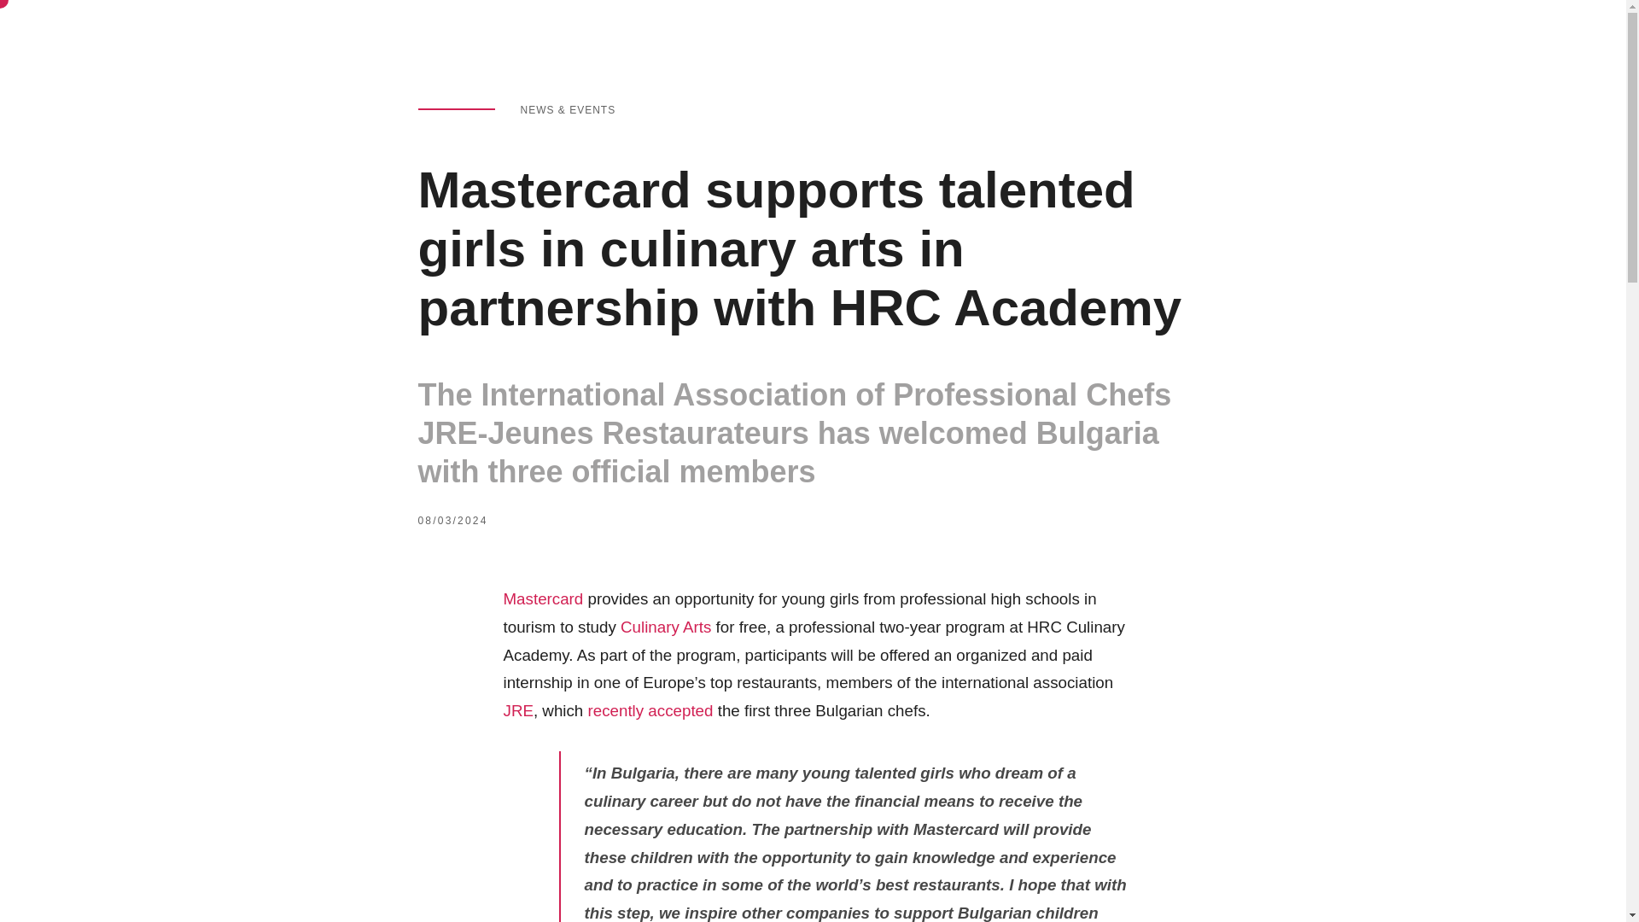  Describe the element at coordinates (518, 710) in the screenshot. I see `JRE` at that location.